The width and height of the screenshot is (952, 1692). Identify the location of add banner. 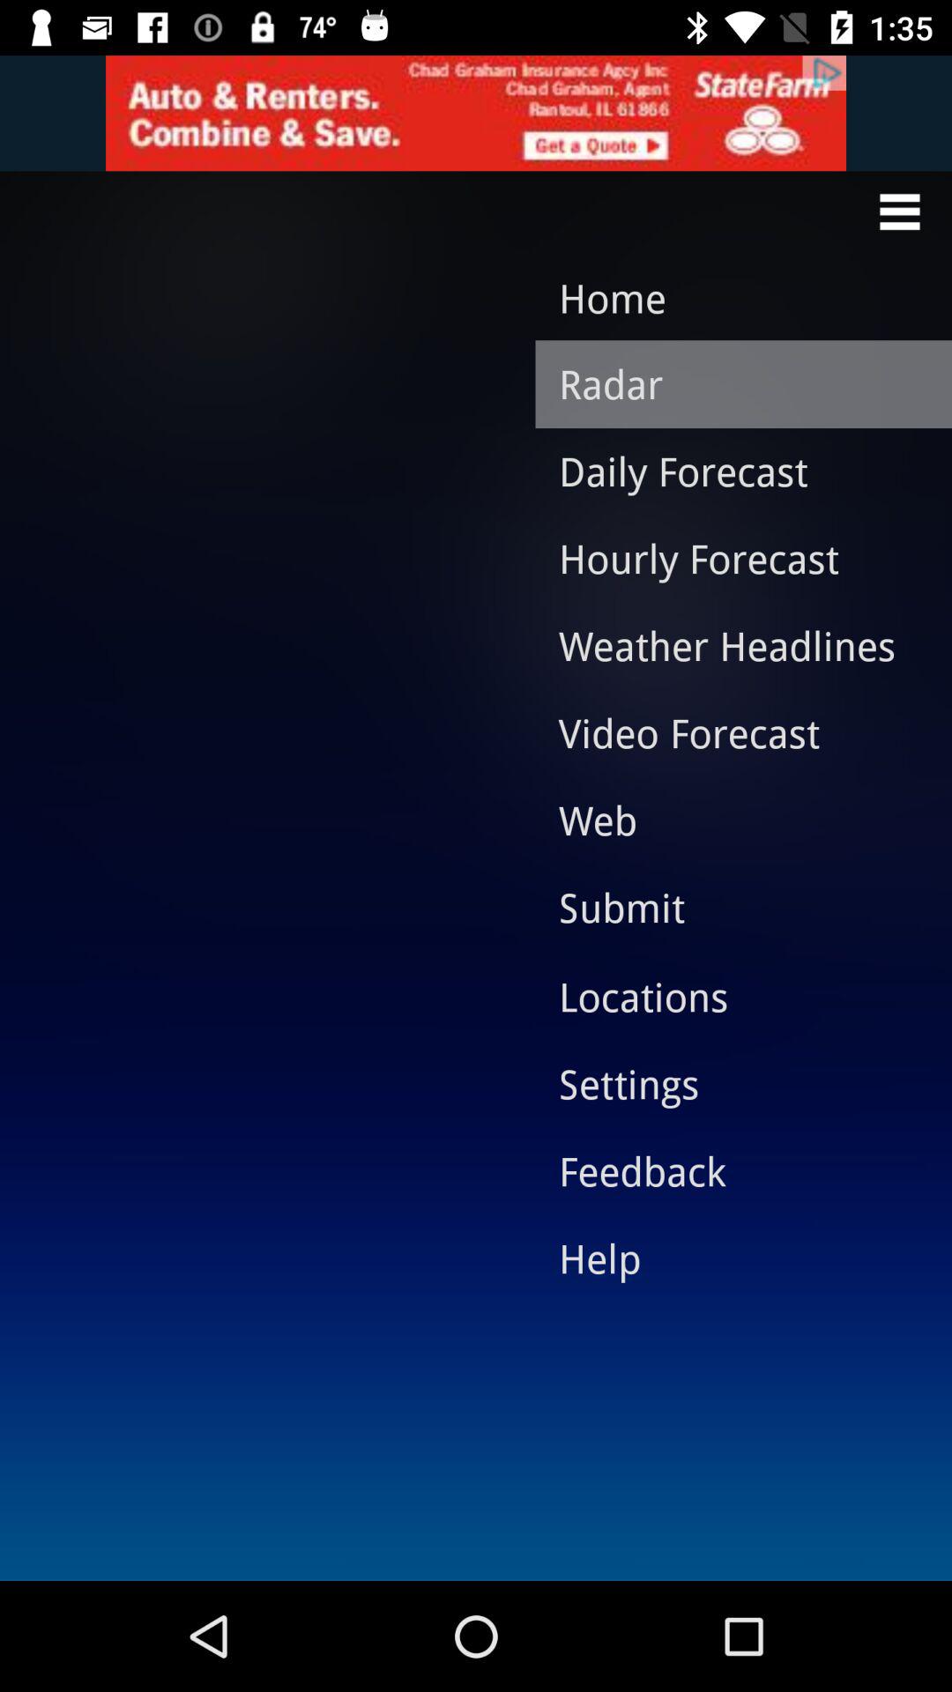
(476, 113).